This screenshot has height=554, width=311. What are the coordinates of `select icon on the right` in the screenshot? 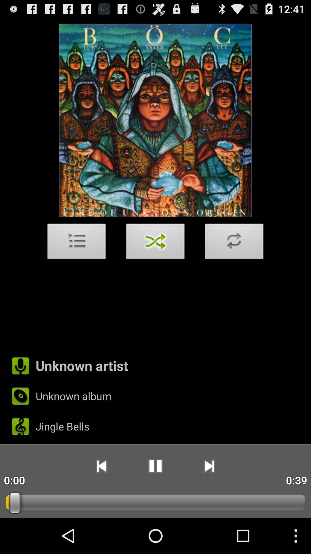 It's located at (234, 243).